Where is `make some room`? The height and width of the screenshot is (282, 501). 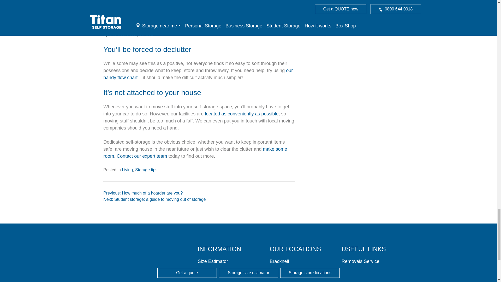
make some room is located at coordinates (195, 152).